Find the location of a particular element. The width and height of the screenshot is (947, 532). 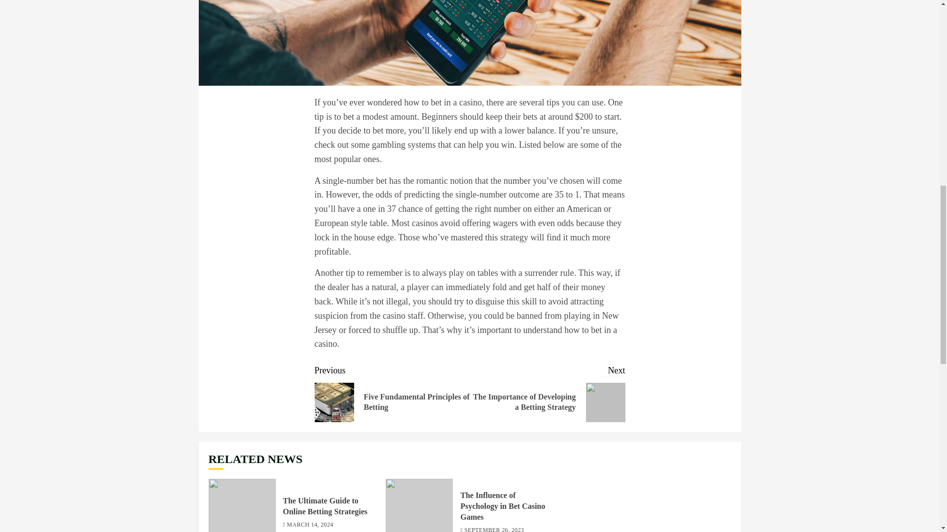

The Influence of Psychology in Bet Casino Games is located at coordinates (419, 505).